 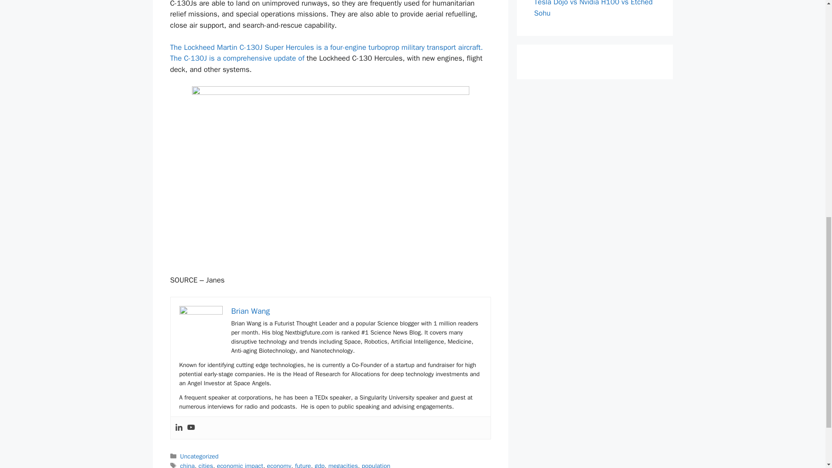 I want to click on gdp, so click(x=319, y=465).